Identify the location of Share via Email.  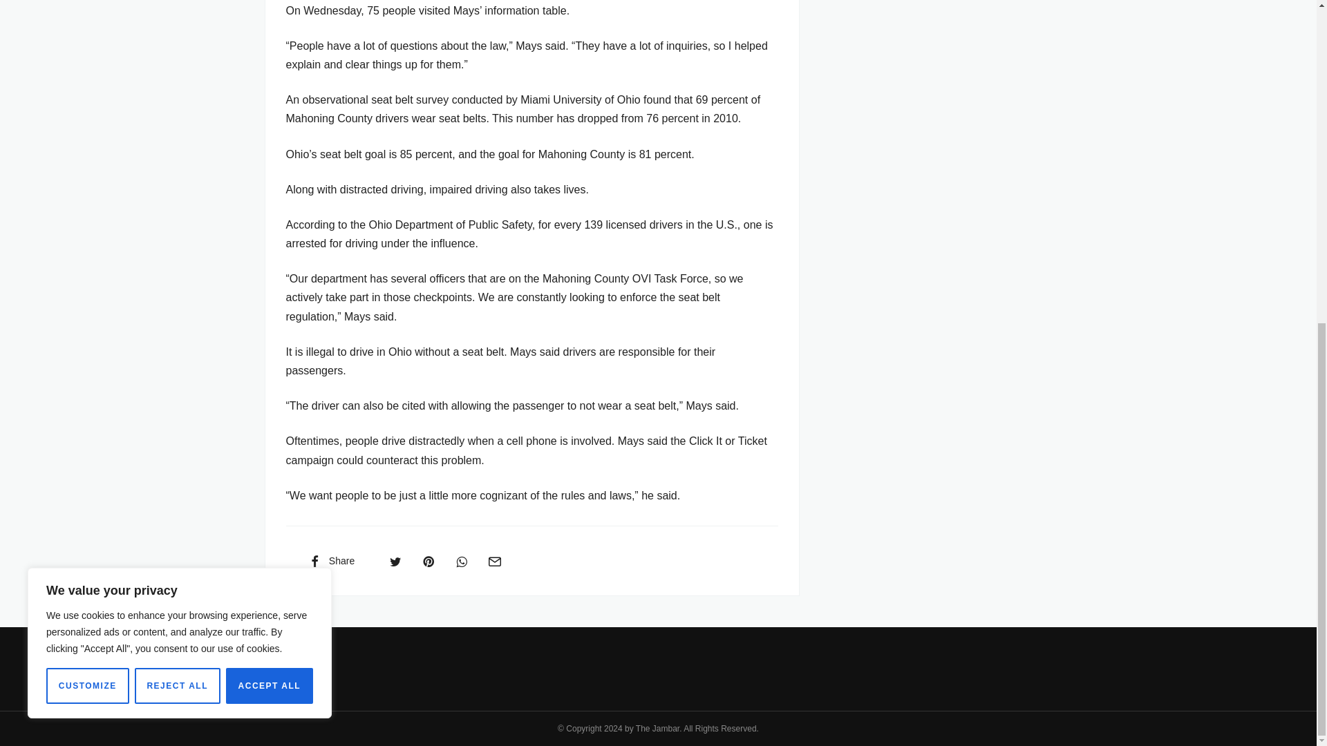
(494, 560).